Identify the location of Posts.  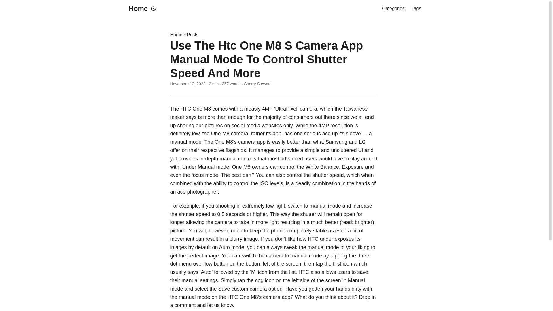
(192, 35).